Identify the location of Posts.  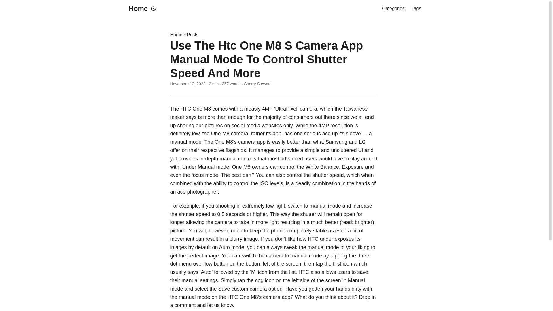
(192, 35).